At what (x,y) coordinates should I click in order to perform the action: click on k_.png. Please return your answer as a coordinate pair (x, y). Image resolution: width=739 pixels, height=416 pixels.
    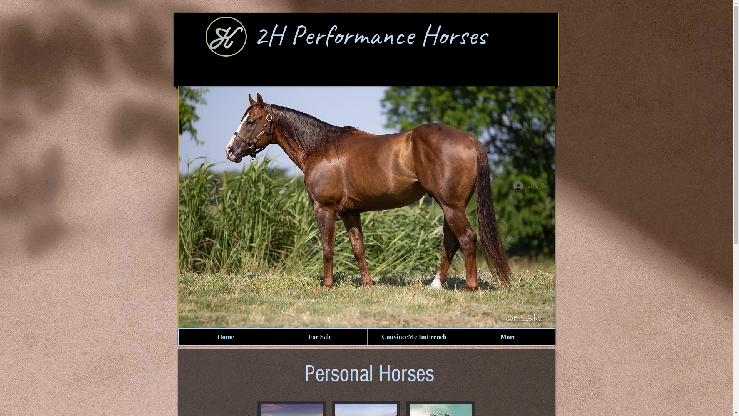
    Looking at the image, I should click on (226, 37).